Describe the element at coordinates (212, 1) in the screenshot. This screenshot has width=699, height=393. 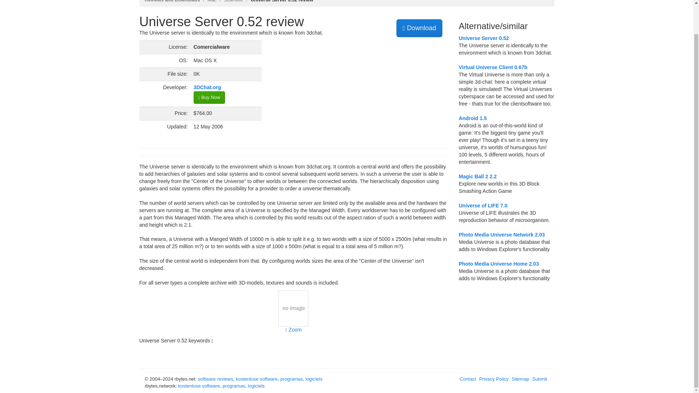
I see `Mac` at that location.